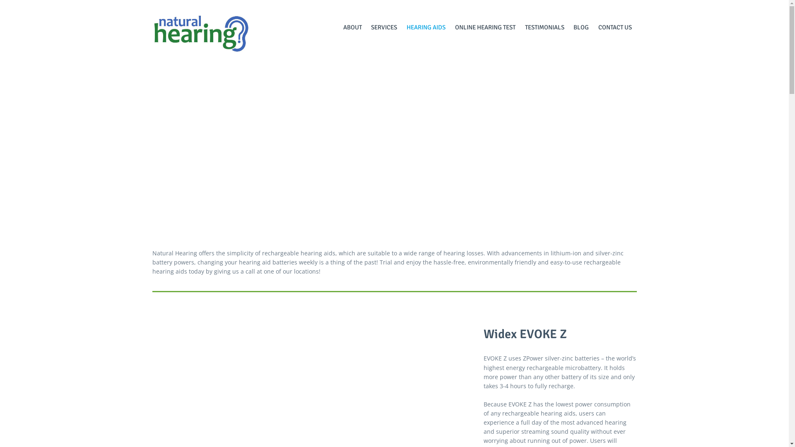 The height and width of the screenshot is (447, 795). I want to click on HEARING AIDS, so click(426, 27).